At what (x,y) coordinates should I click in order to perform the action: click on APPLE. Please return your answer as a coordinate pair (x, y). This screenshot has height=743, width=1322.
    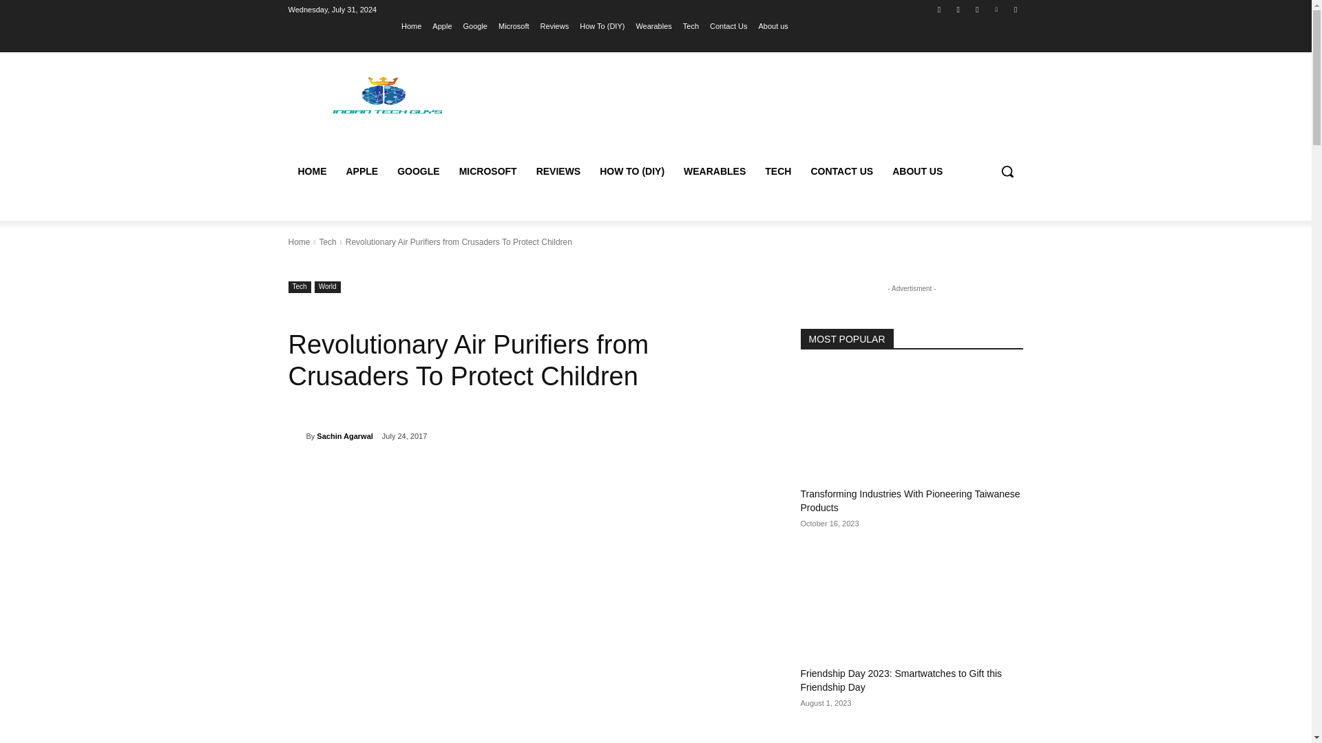
    Looking at the image, I should click on (361, 171).